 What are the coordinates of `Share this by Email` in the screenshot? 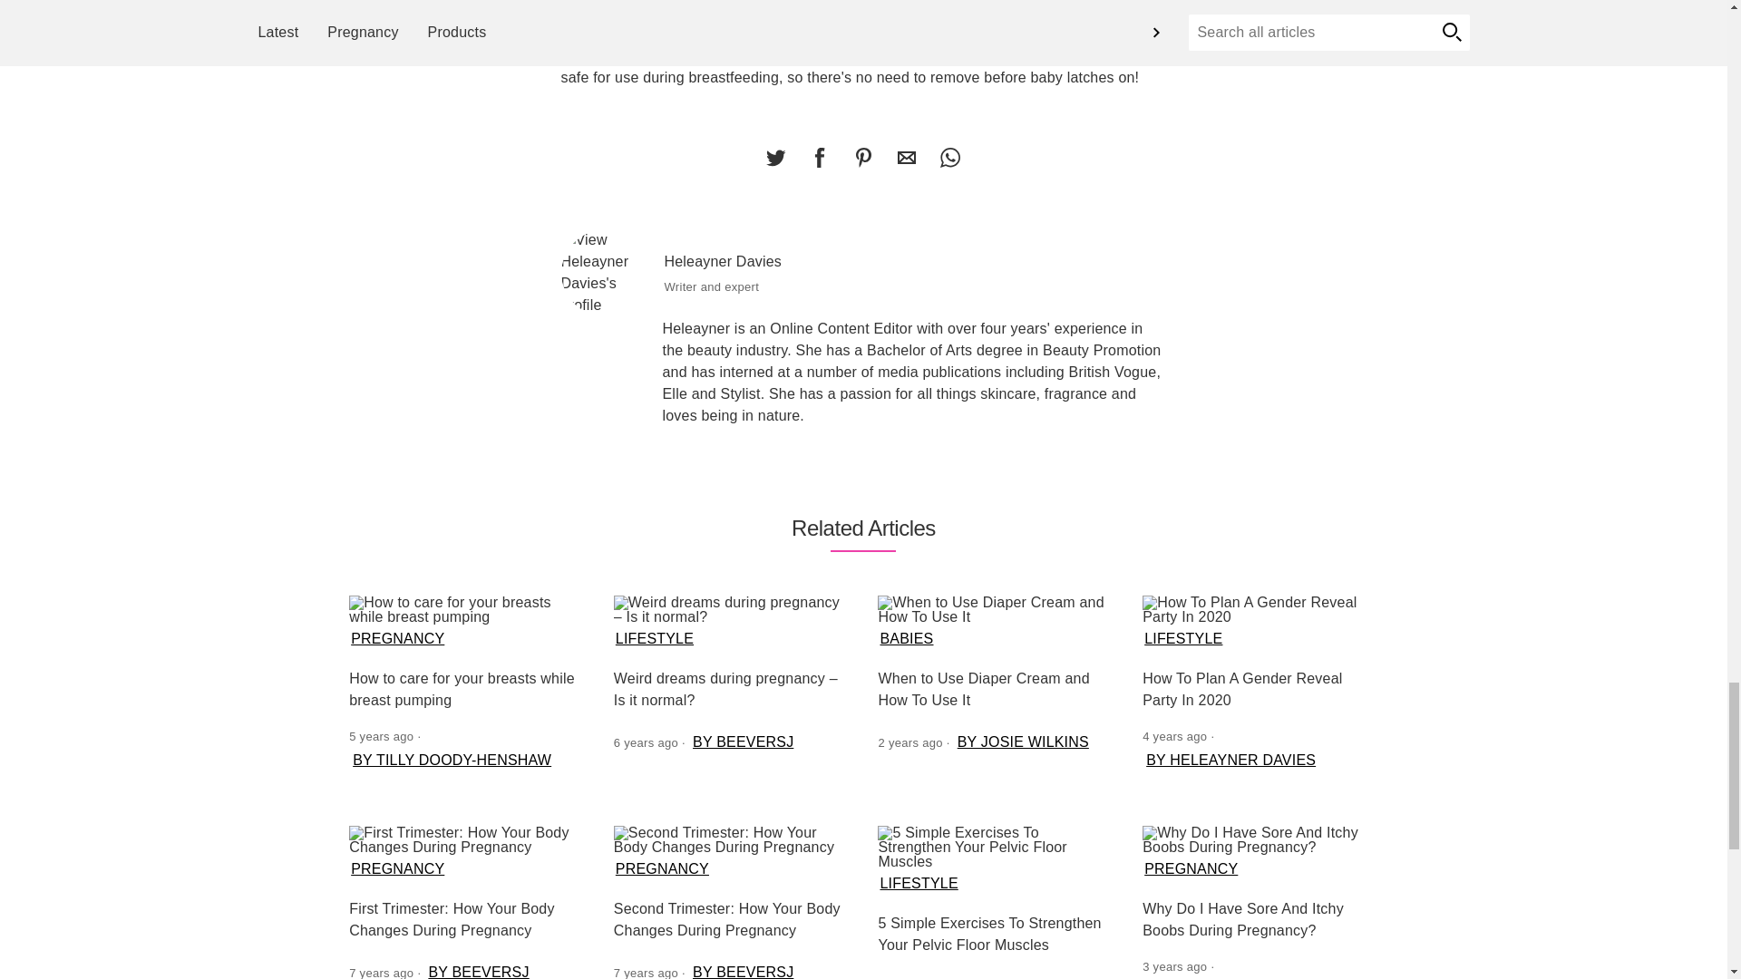 It's located at (906, 158).